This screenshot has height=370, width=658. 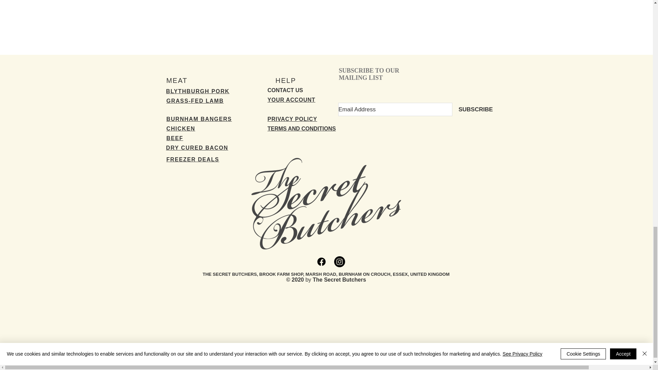 What do you see at coordinates (293, 148) in the screenshot?
I see `Cookie Alert` at bounding box center [293, 148].